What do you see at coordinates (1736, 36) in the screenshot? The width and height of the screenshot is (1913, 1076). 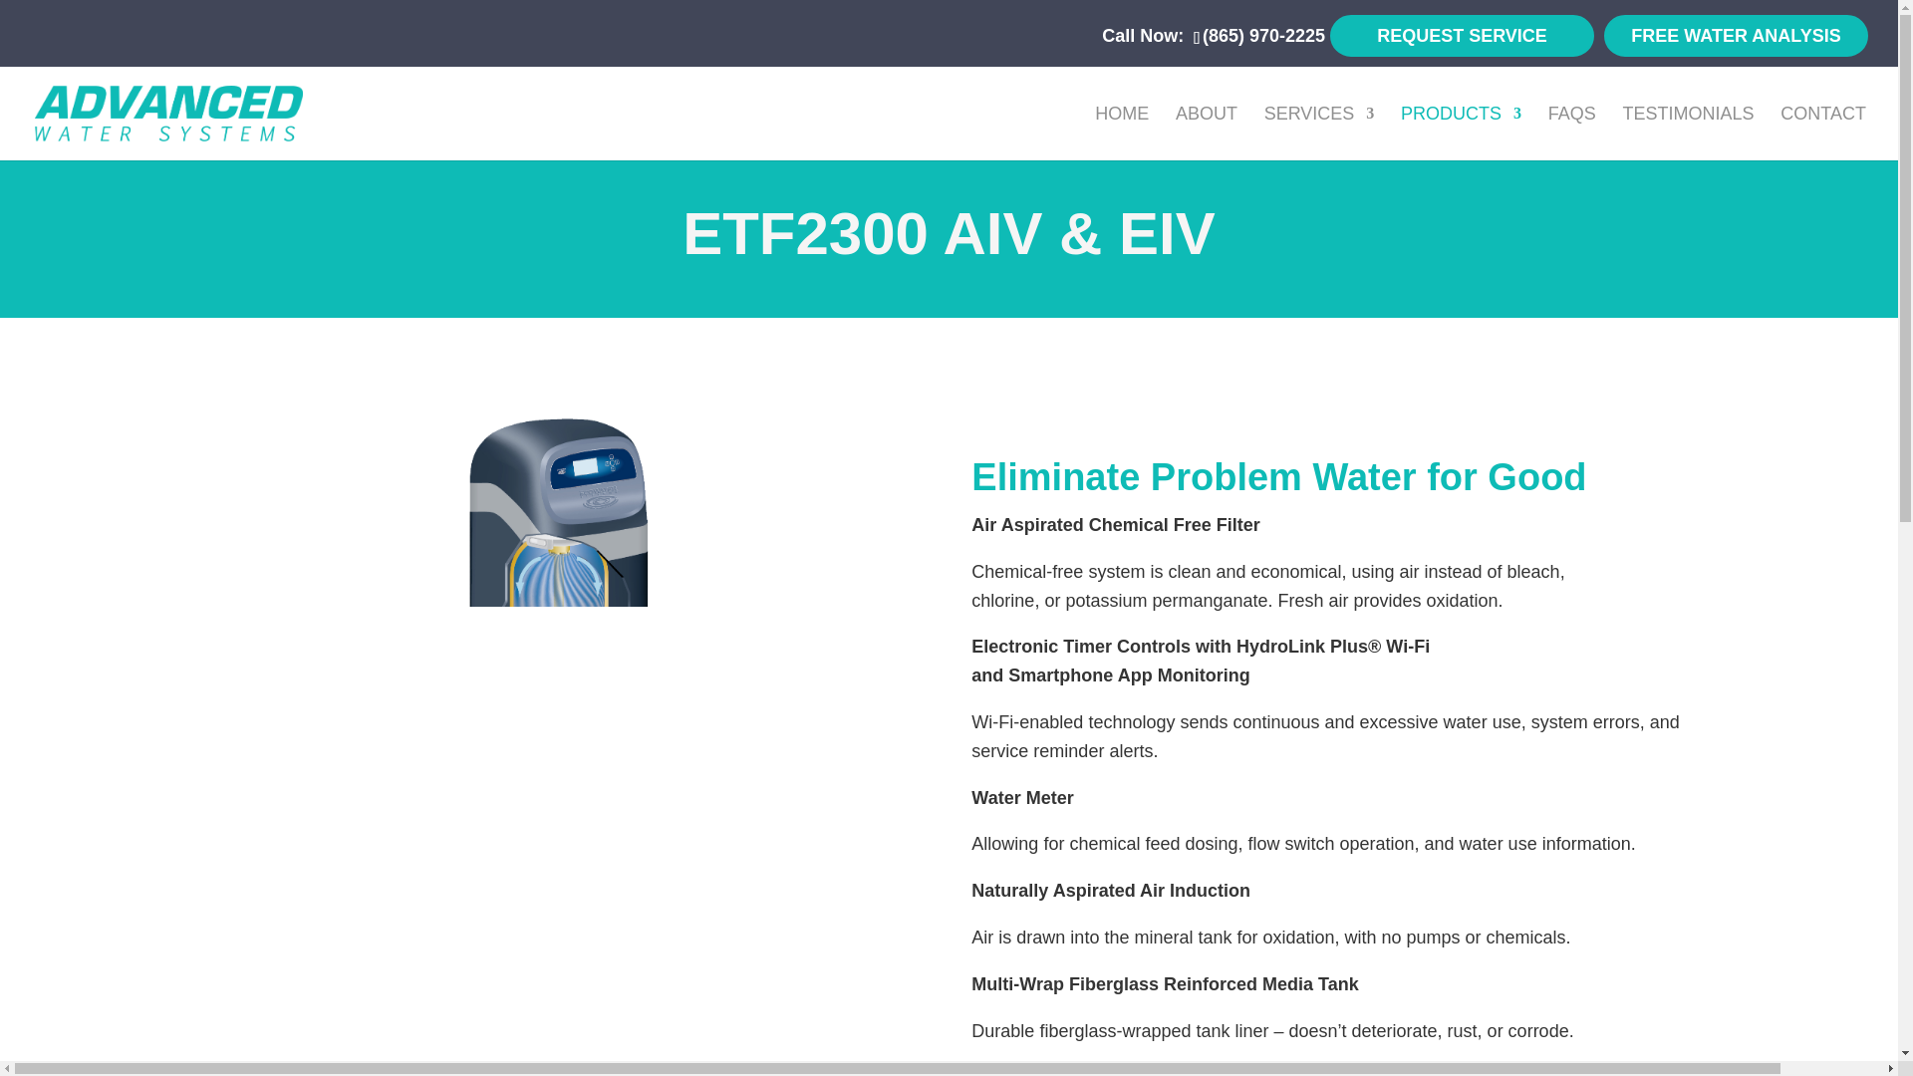 I see `FREE WATER ANALYSIS` at bounding box center [1736, 36].